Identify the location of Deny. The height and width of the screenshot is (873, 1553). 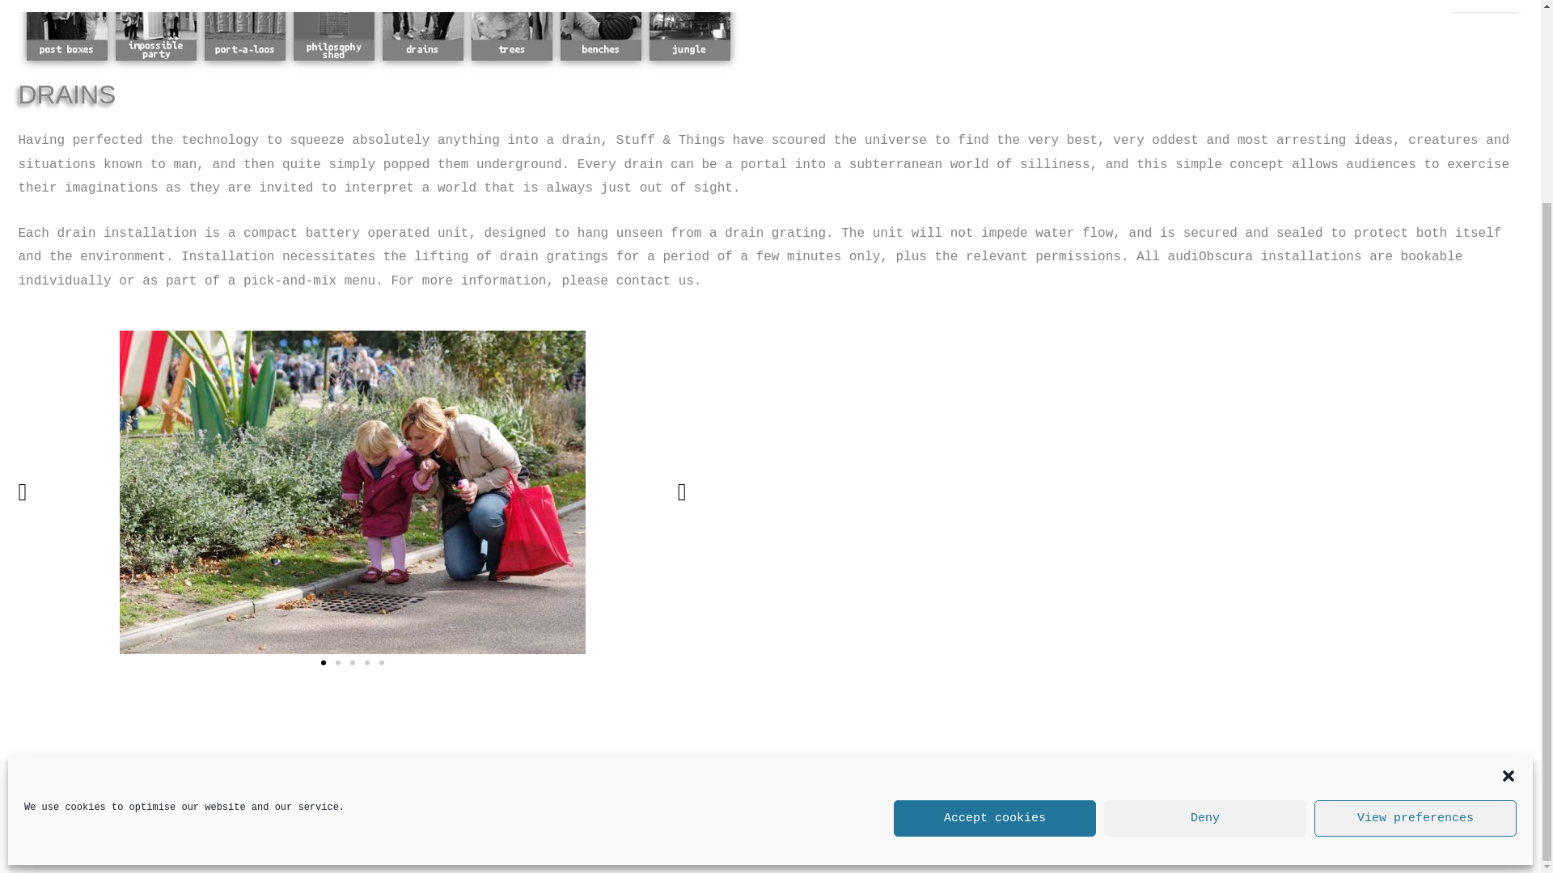
(1205, 566).